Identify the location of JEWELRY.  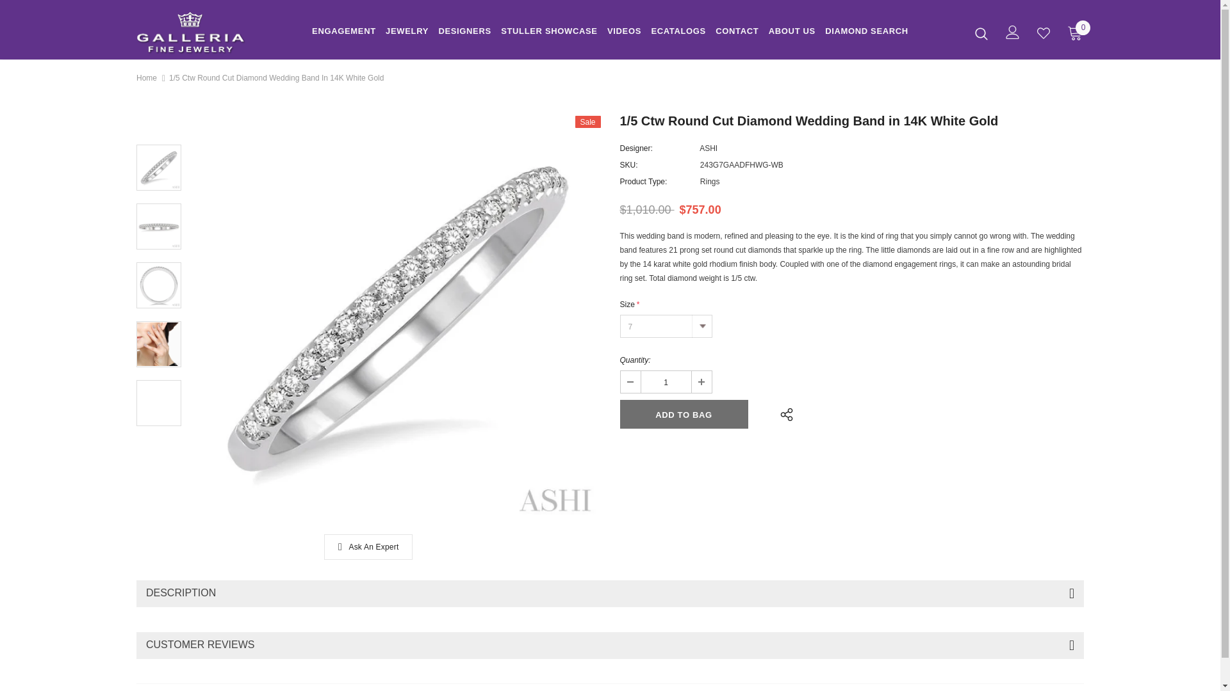
(407, 33).